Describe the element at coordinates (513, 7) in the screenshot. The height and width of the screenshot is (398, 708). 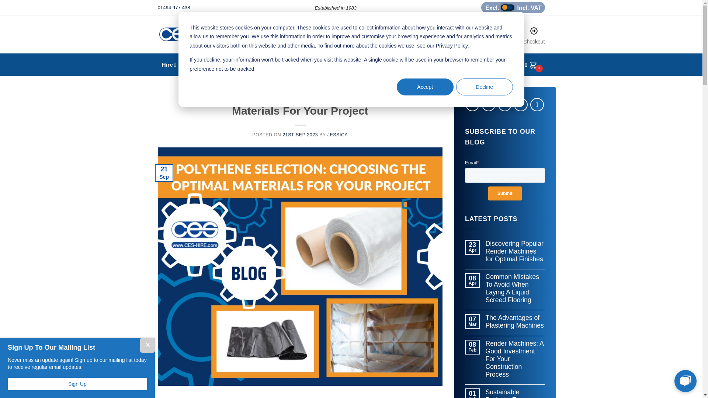
I see `Machinery` at that location.